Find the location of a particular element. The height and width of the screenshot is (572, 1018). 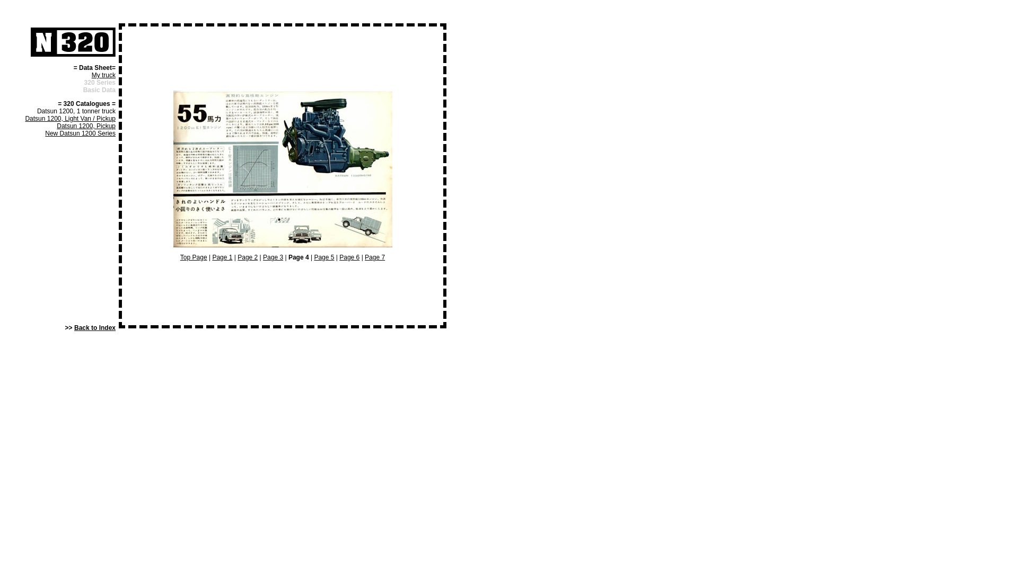

Page 2 is located at coordinates (248, 257).